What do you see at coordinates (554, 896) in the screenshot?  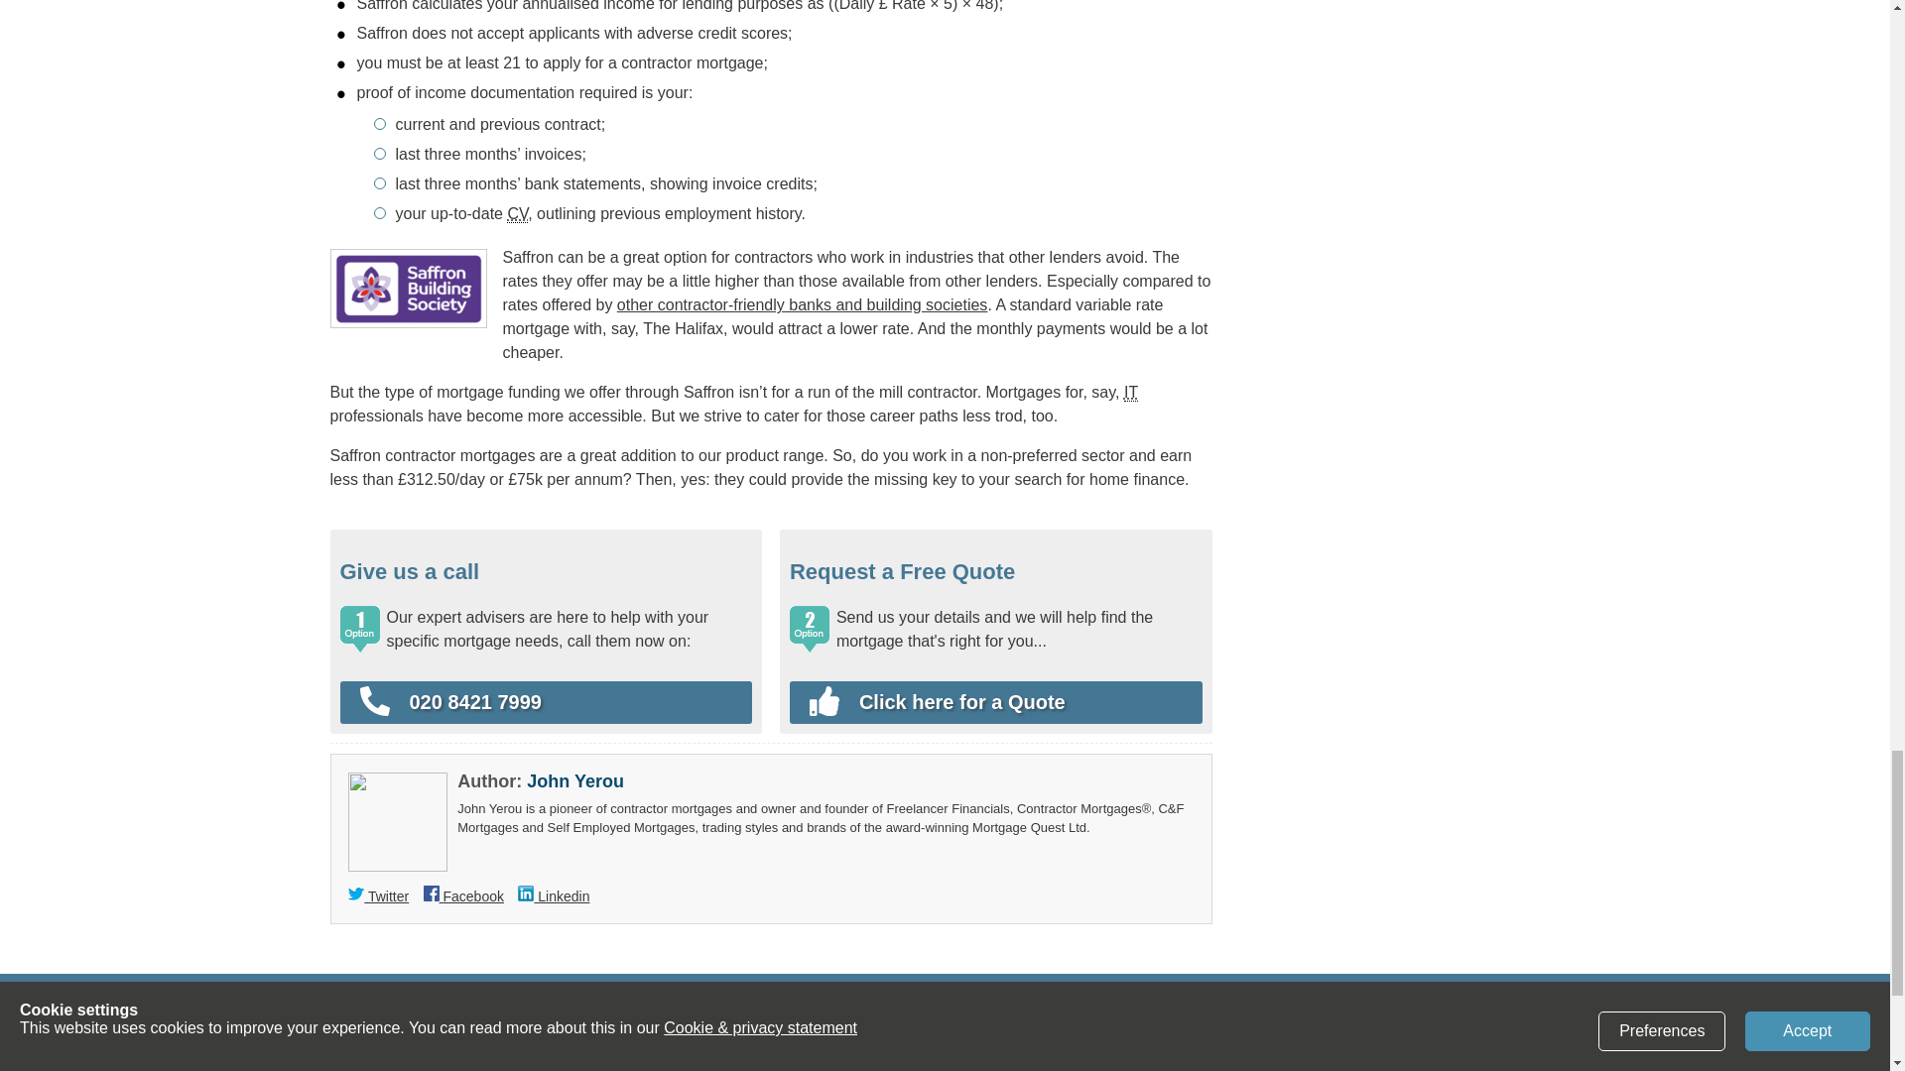 I see `Linkedin` at bounding box center [554, 896].